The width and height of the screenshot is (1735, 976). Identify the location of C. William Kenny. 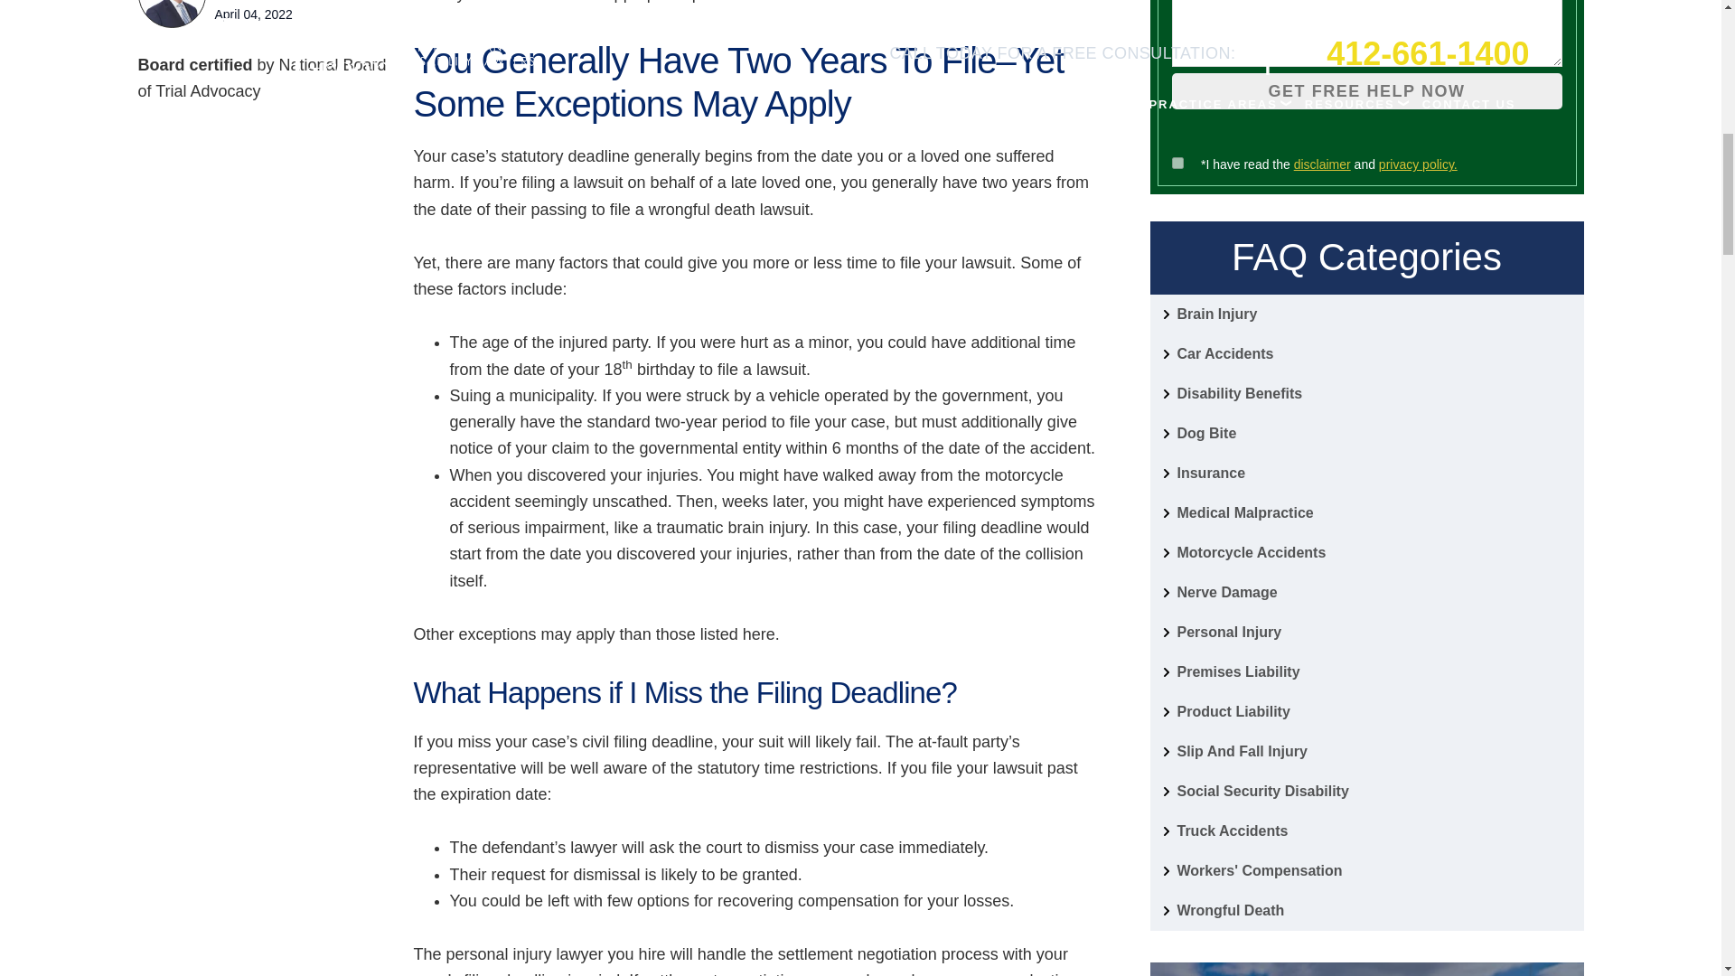
(172, 14).